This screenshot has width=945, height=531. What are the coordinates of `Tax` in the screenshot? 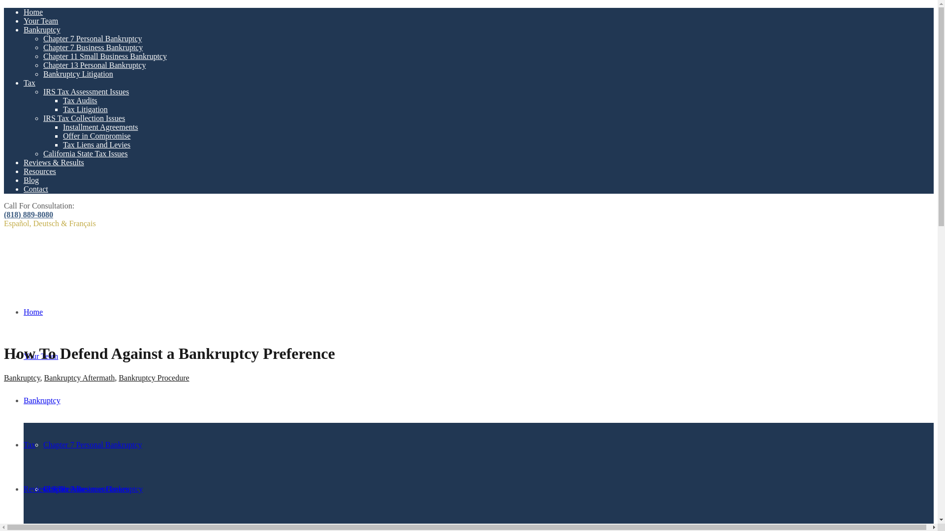 It's located at (30, 83).